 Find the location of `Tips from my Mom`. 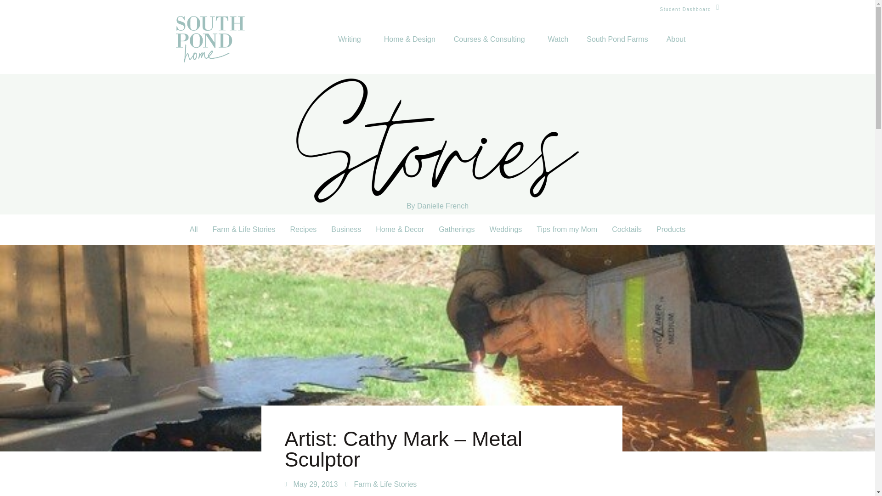

Tips from my Mom is located at coordinates (567, 230).